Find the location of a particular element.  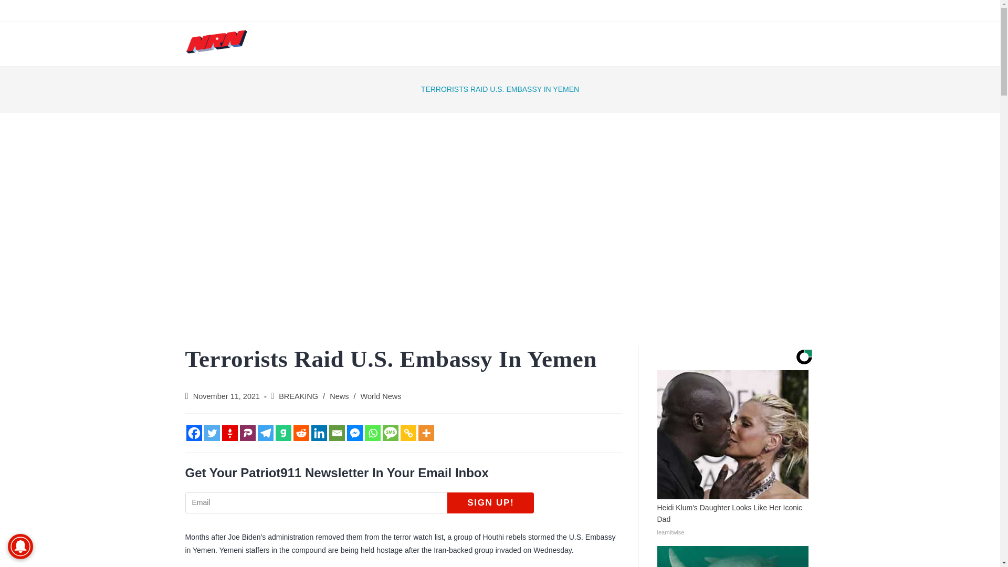

Email is located at coordinates (336, 433).